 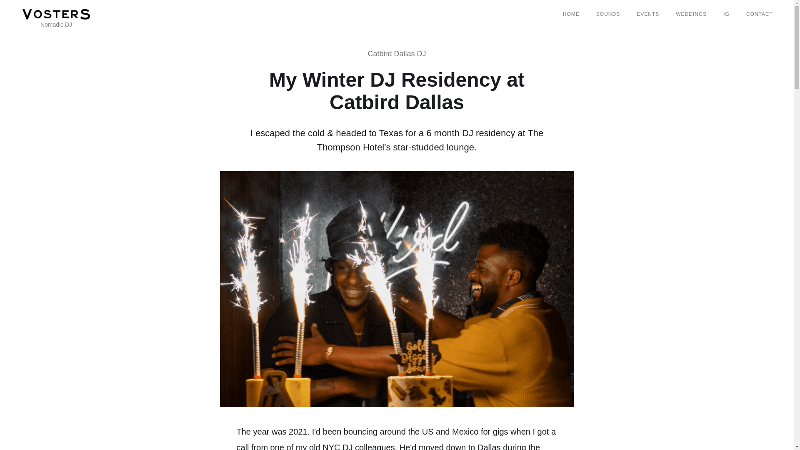 I want to click on Nomadic DJ, so click(x=56, y=14).